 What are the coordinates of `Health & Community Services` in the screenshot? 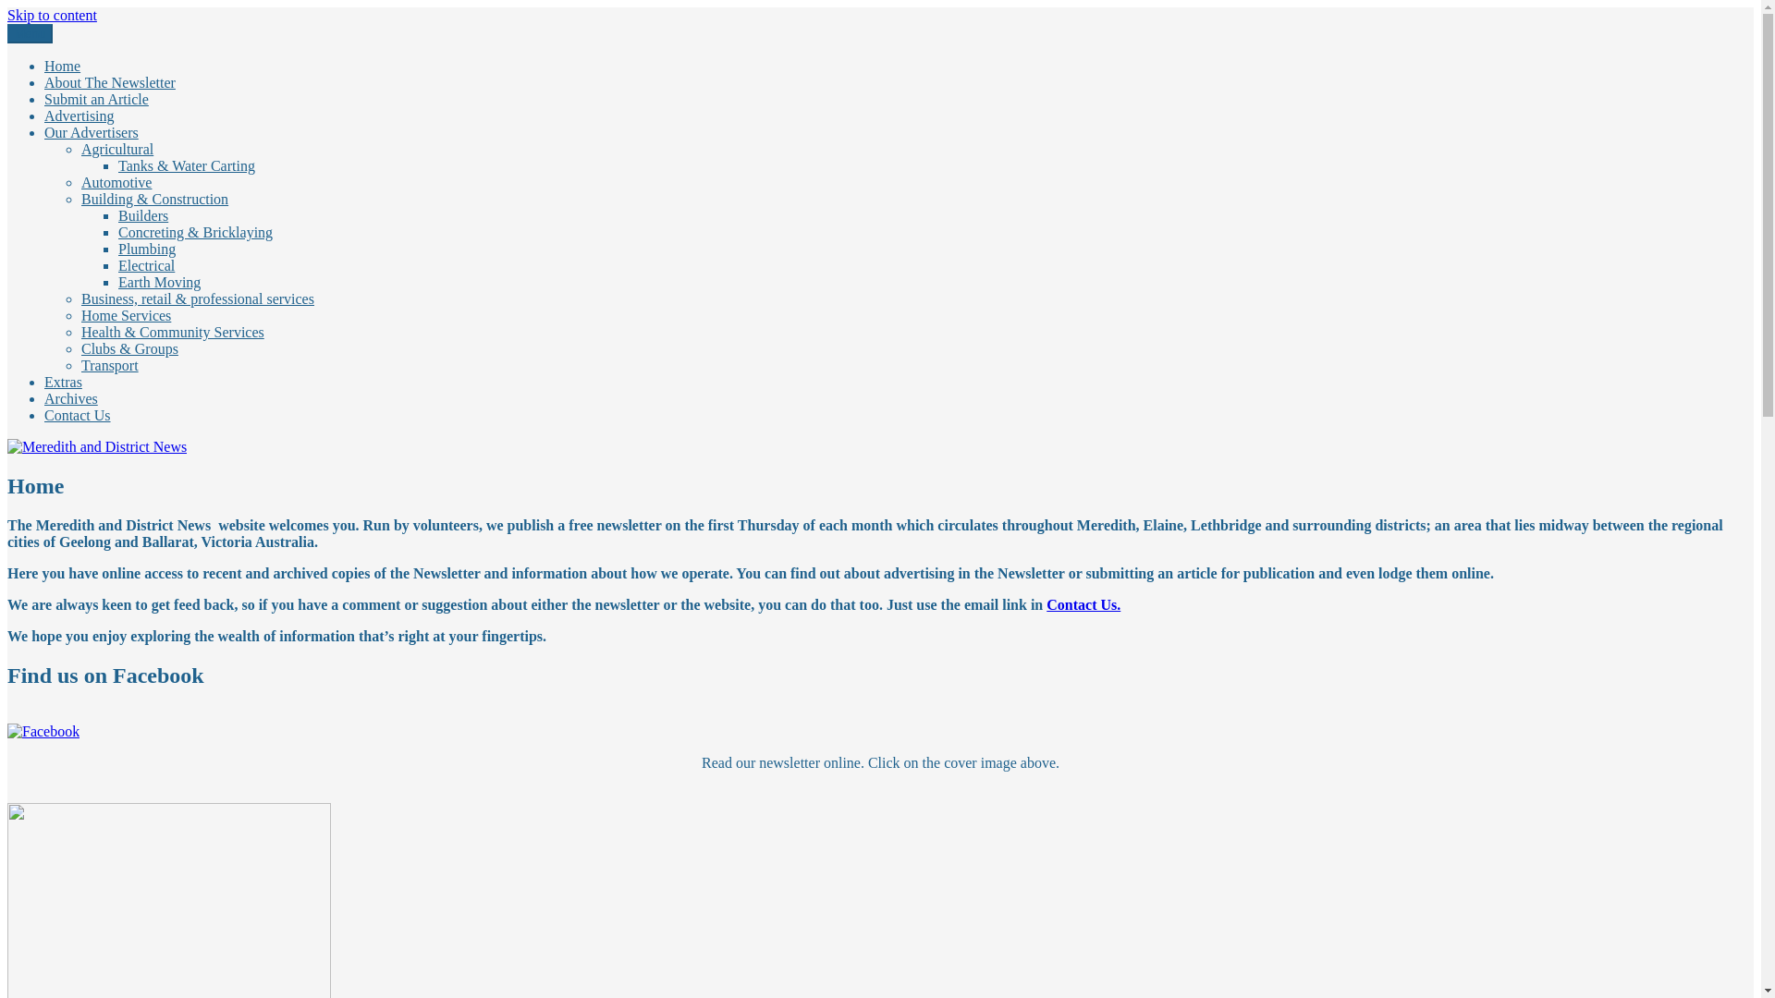 It's located at (173, 333).